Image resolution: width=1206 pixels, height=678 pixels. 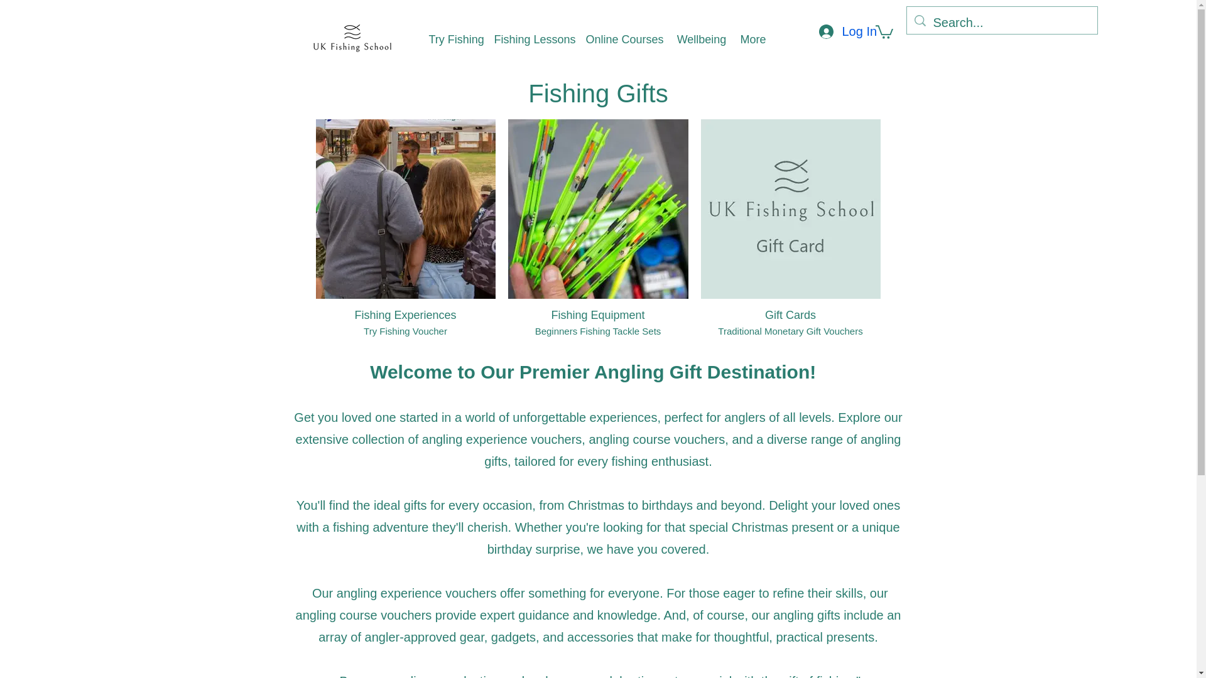 What do you see at coordinates (350, 38) in the screenshot?
I see `Transparent Logo.png` at bounding box center [350, 38].